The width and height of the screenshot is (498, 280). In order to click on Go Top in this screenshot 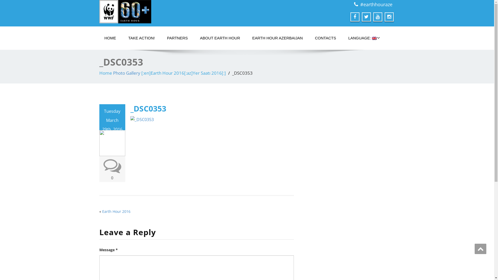, I will do `click(480, 249)`.